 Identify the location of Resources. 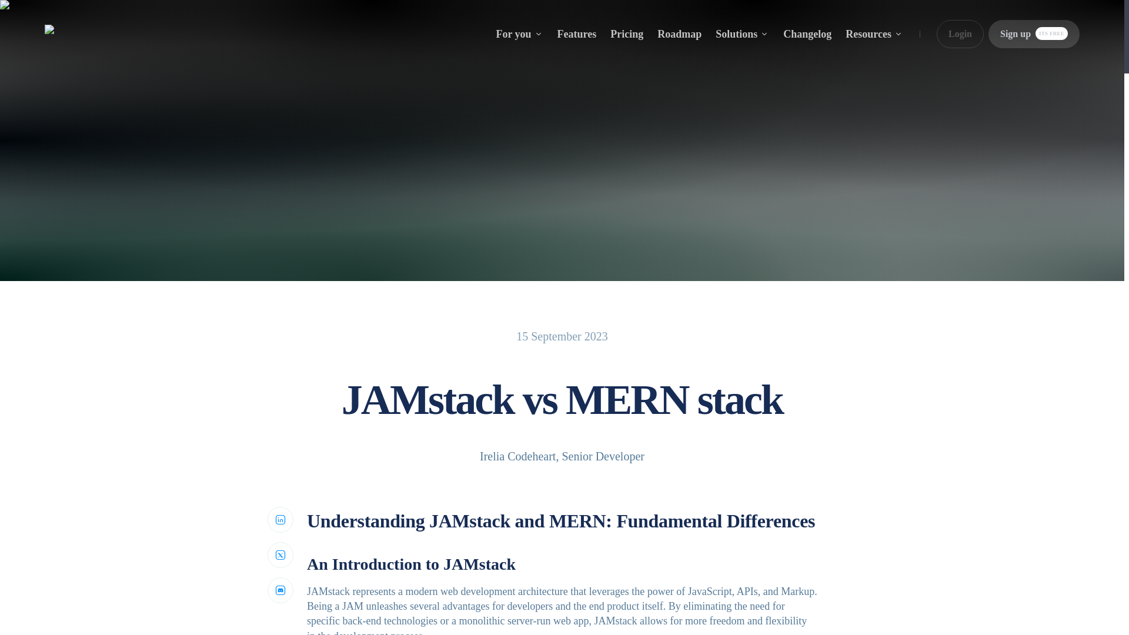
(874, 34).